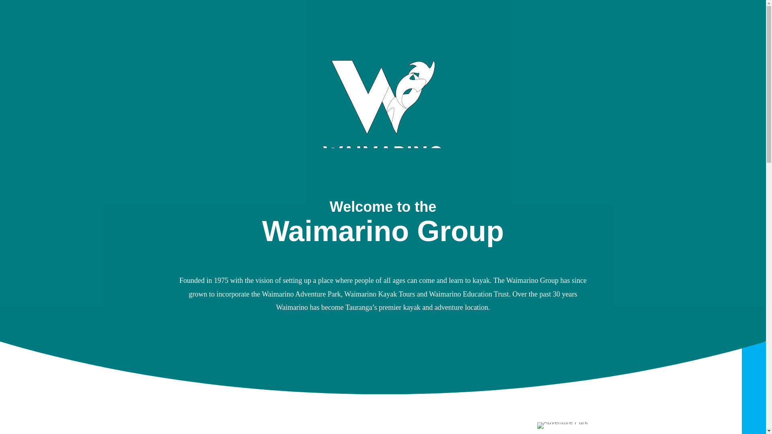  I want to click on Waimarino Group Logo White, so click(383, 119).